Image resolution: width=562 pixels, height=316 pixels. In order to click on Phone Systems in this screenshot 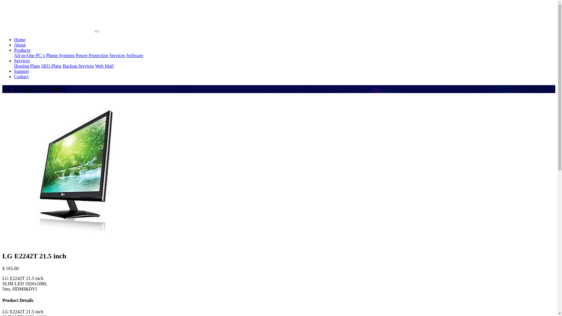, I will do `click(60, 56)`.